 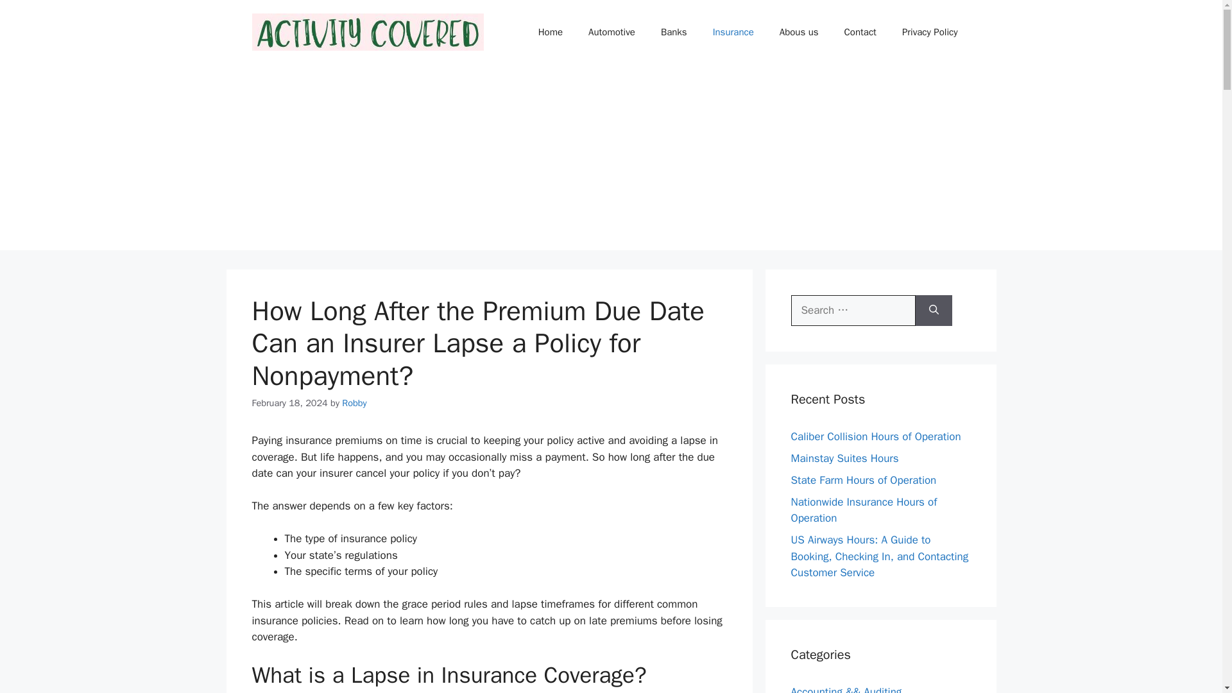 I want to click on Privacy Policy, so click(x=930, y=32).